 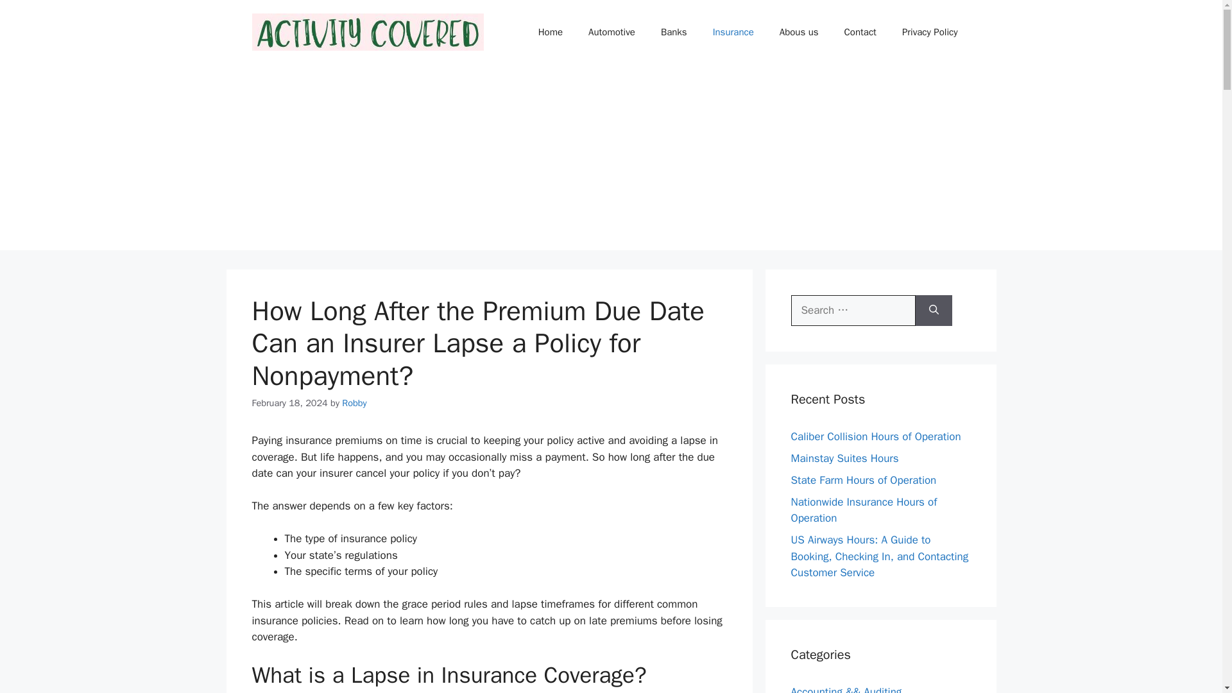 I want to click on Privacy Policy, so click(x=930, y=32).